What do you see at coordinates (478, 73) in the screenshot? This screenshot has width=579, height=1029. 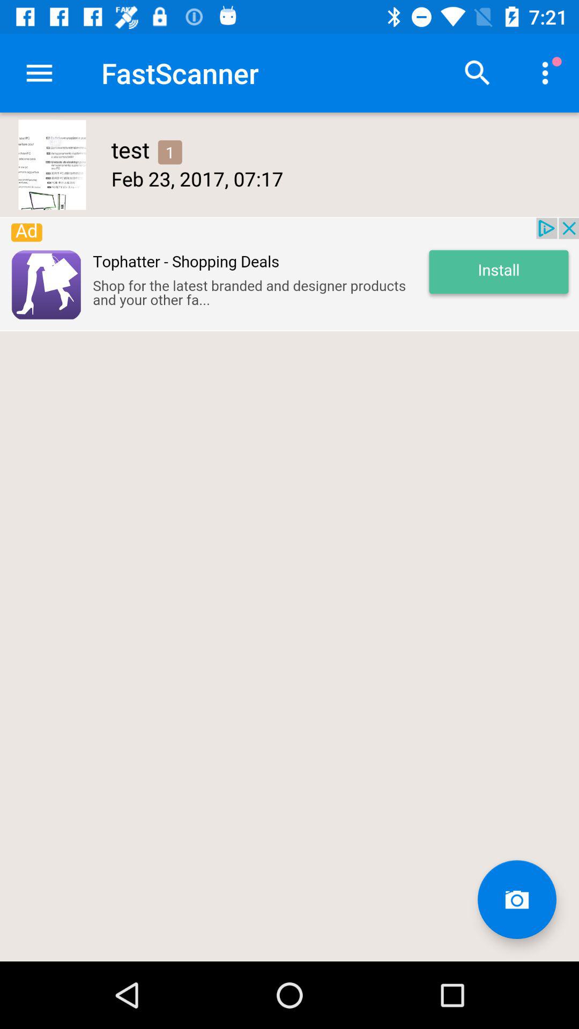 I see `search of the app` at bounding box center [478, 73].